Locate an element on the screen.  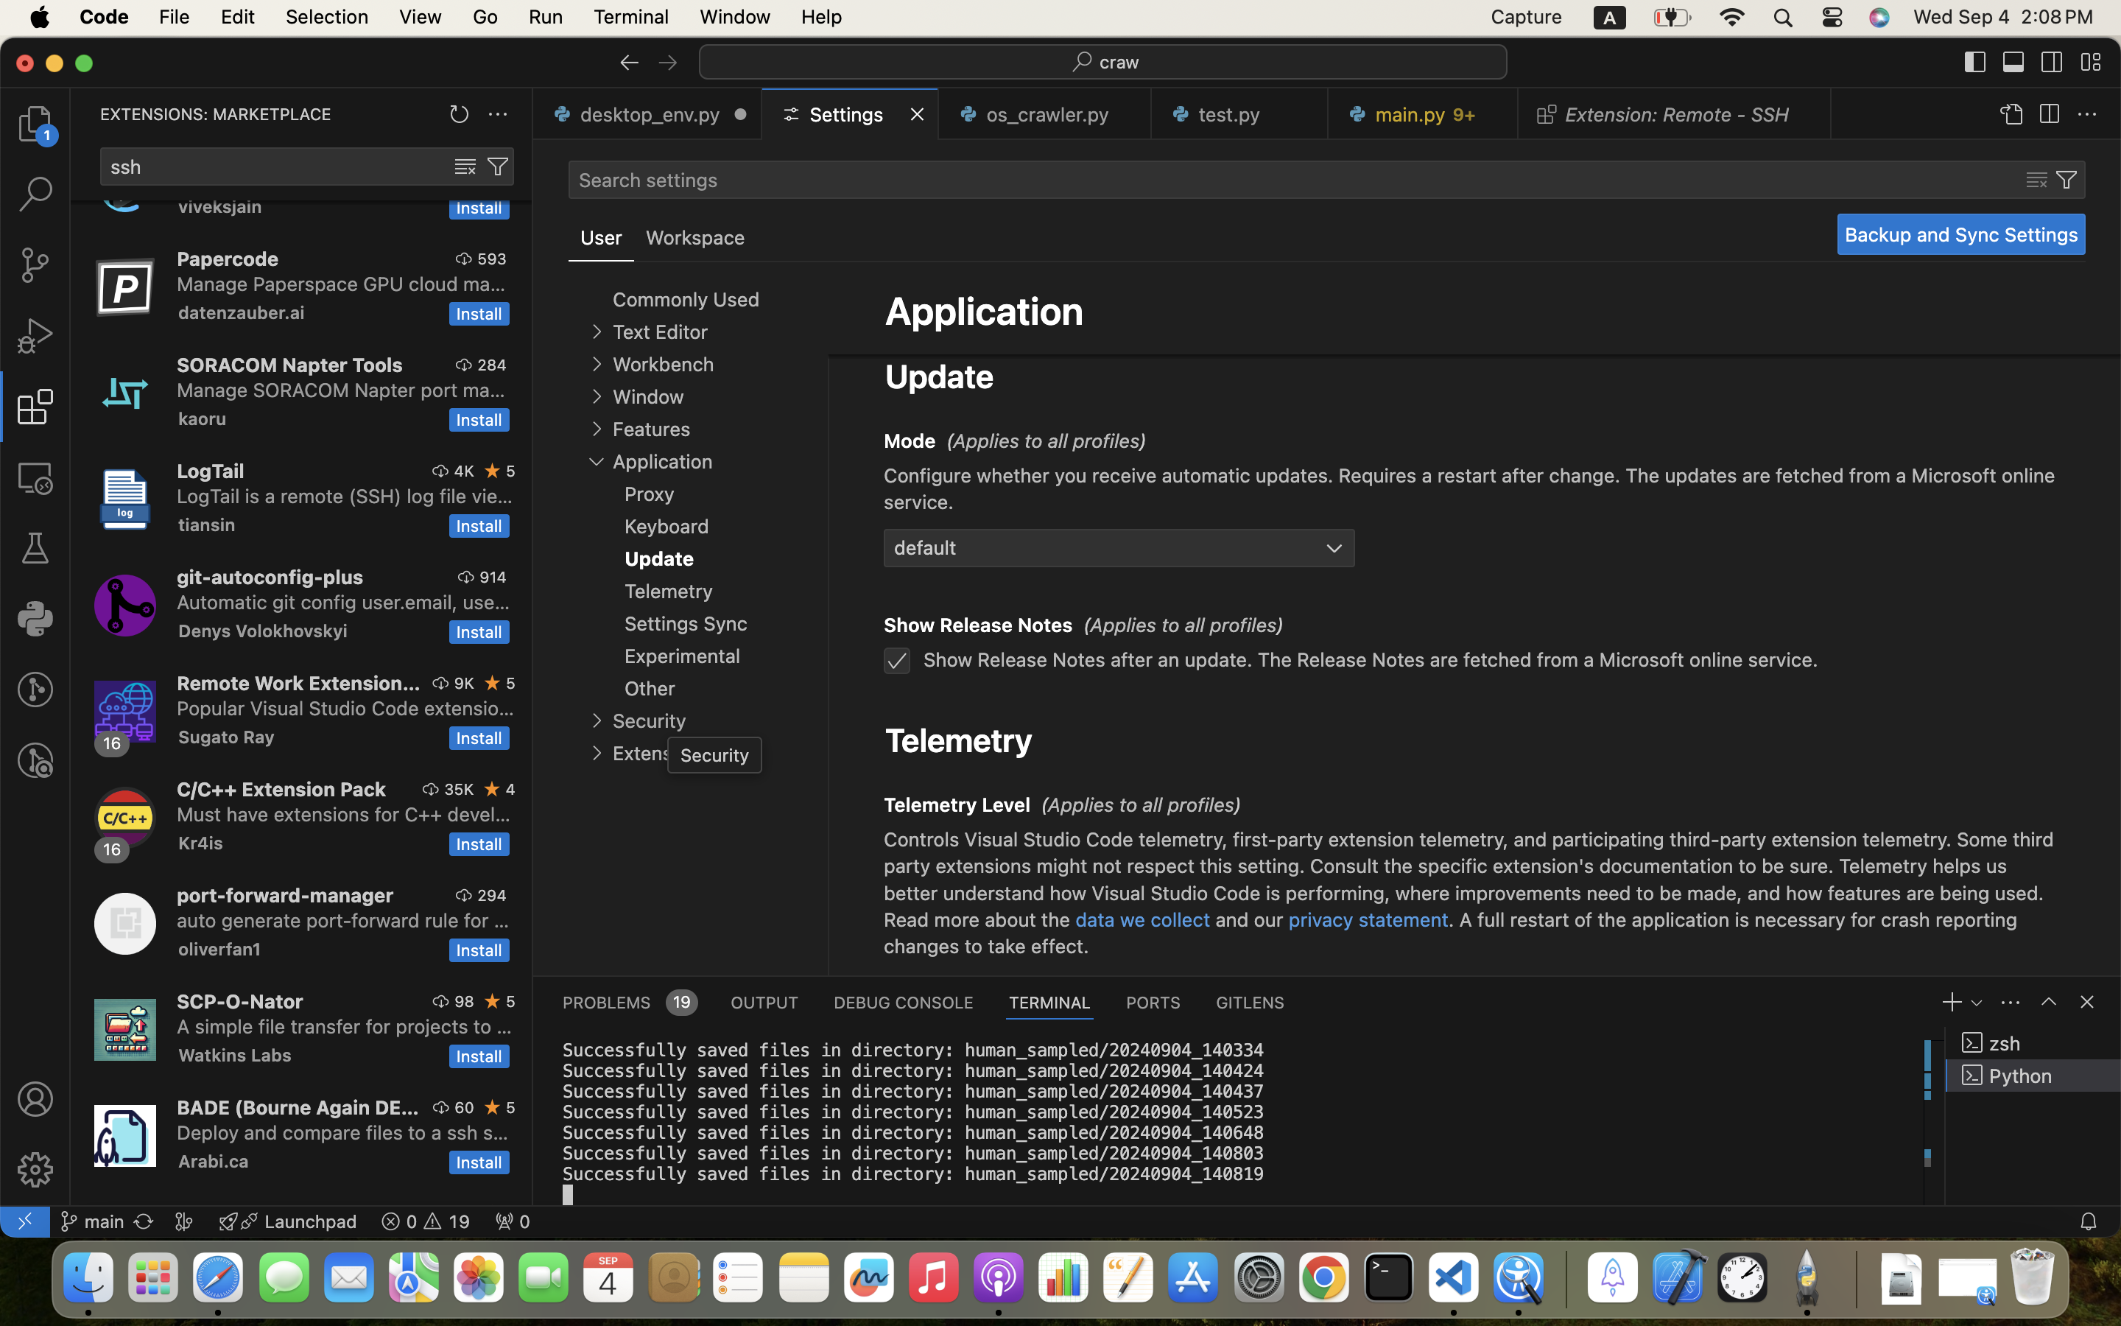
0 GITLENS is located at coordinates (1251, 1002).